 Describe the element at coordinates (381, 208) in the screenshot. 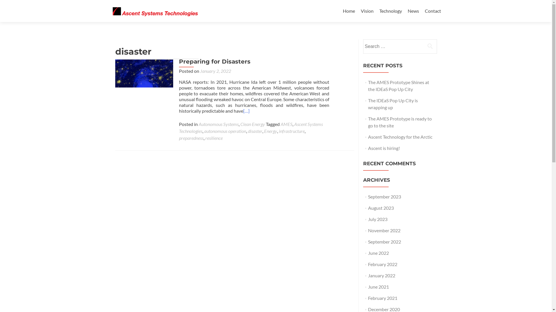

I see `August 2023` at that location.